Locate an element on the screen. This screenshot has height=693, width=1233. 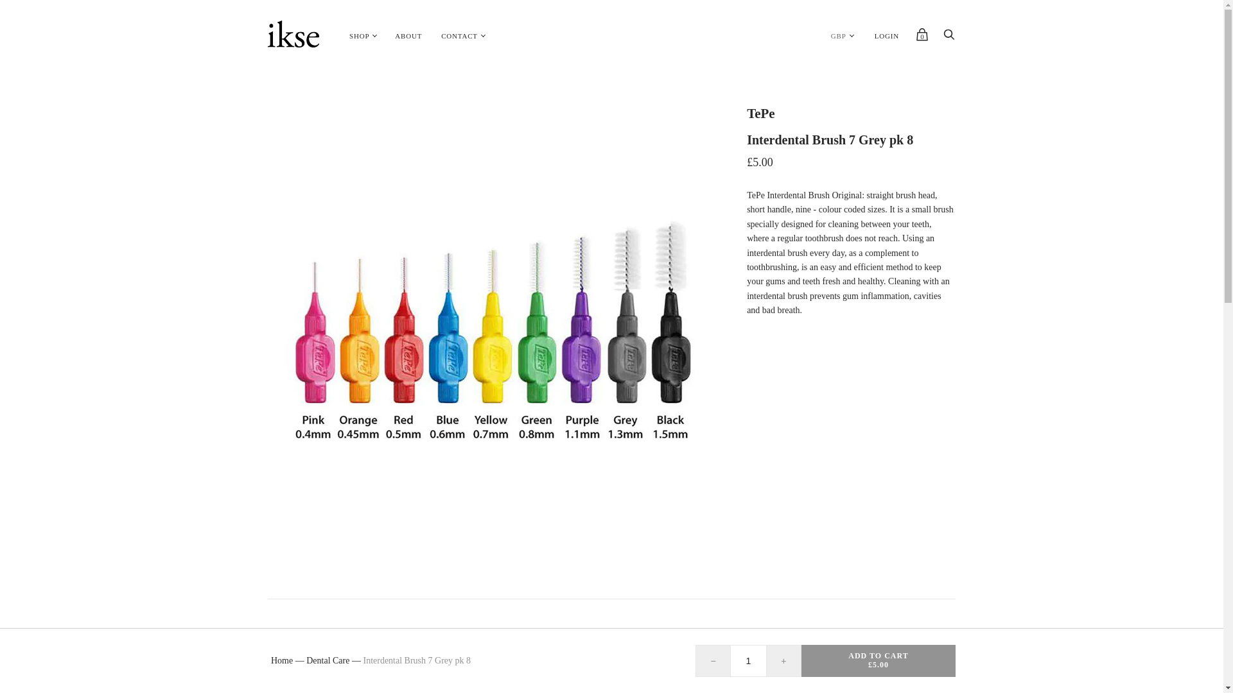
SHOP is located at coordinates (359, 36).